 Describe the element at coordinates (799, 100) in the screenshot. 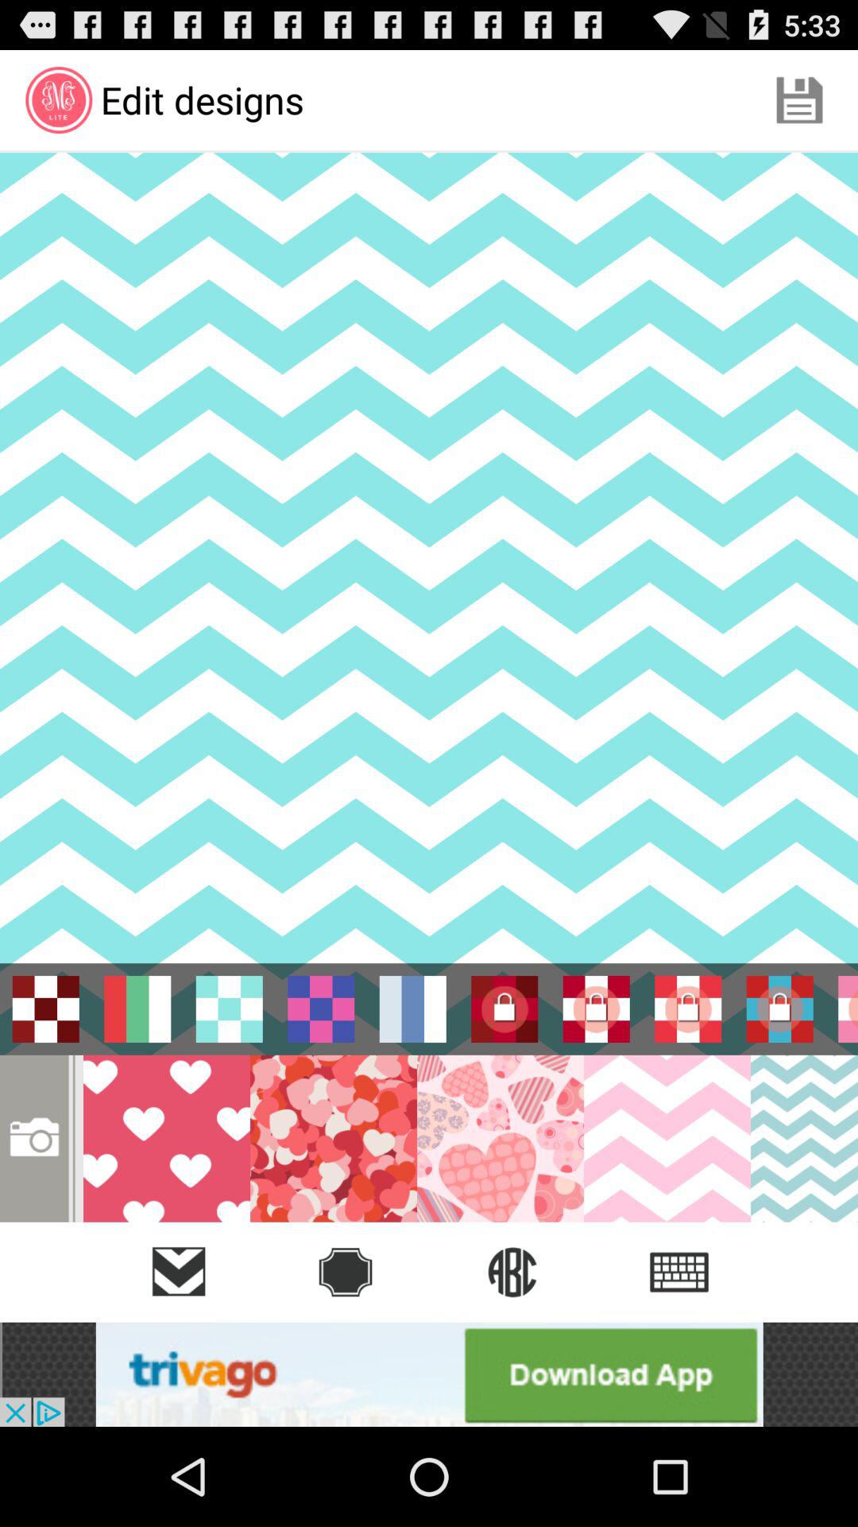

I see `turn on the item next to the edit designs icon` at that location.